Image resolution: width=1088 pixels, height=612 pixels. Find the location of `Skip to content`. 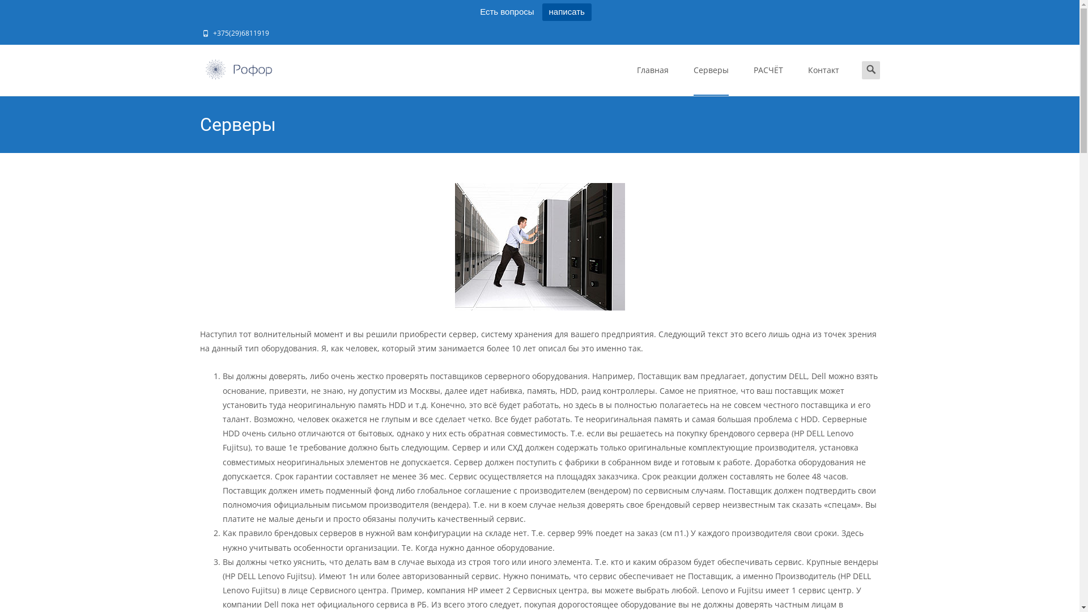

Skip to content is located at coordinates (624, 44).